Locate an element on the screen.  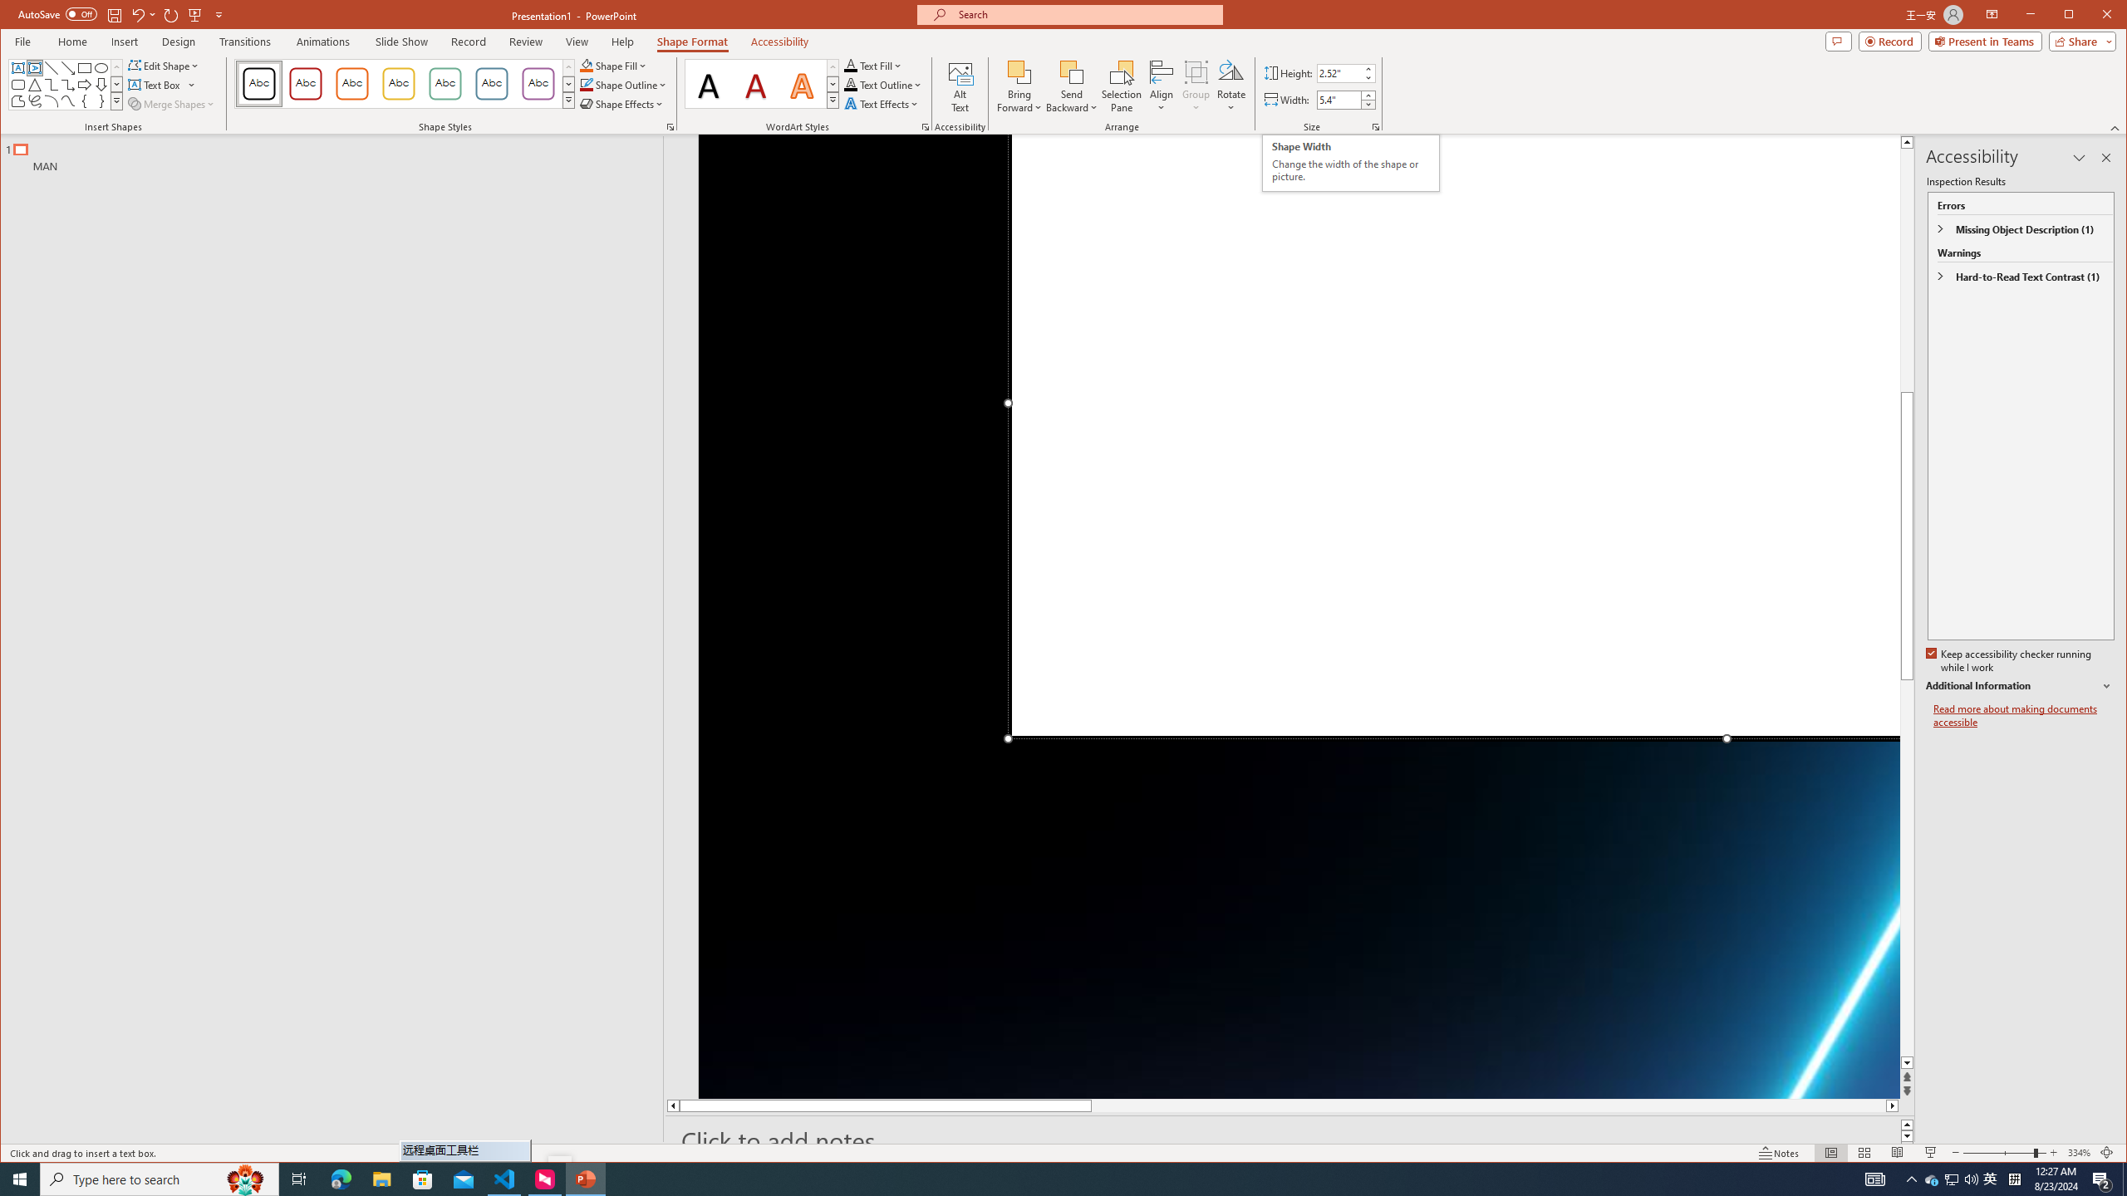
Colored Outline - Dark Red, Accent 1 is located at coordinates (306, 84).